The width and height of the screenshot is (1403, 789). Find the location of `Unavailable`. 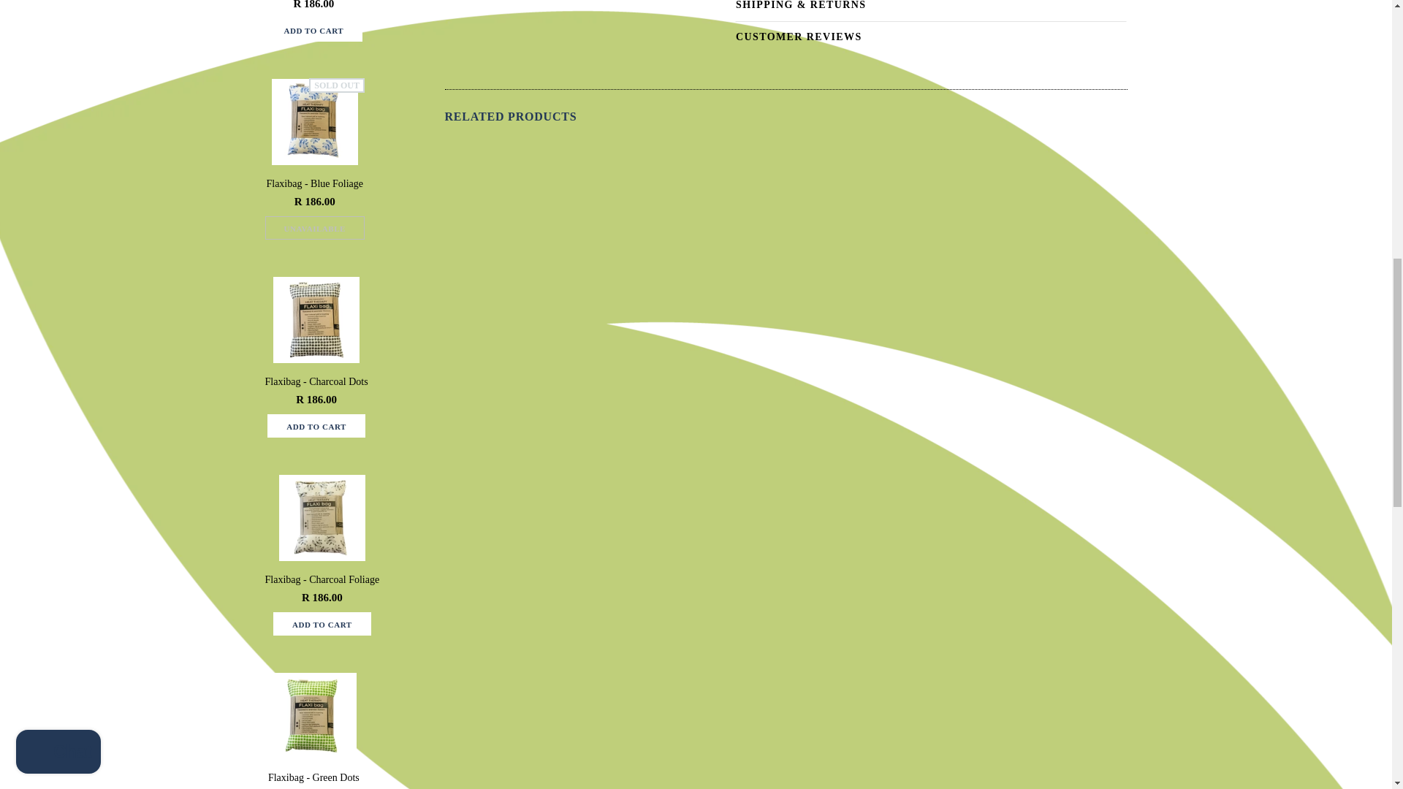

Unavailable is located at coordinates (314, 228).